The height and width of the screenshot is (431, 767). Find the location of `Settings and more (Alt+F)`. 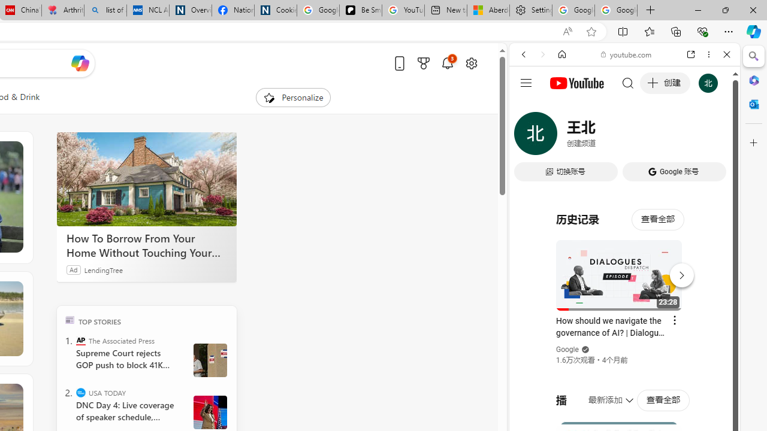

Settings and more (Alt+F) is located at coordinates (729, 31).